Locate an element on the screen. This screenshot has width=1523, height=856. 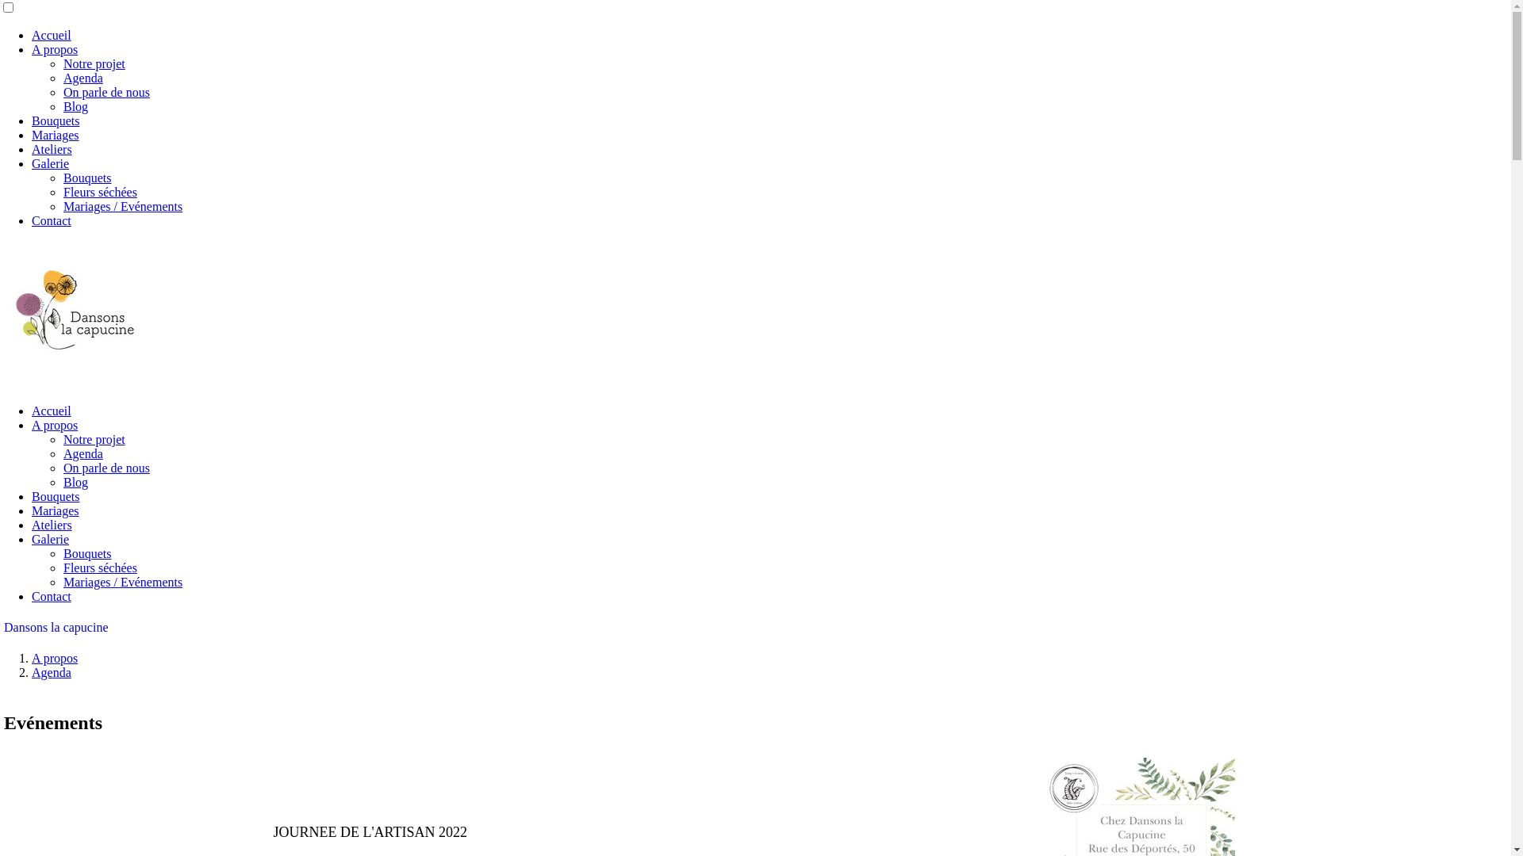
Blog is located at coordinates (76, 482).